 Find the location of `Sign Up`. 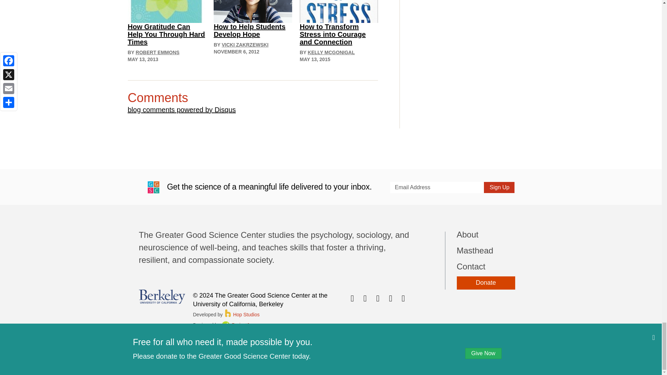

Sign Up is located at coordinates (499, 187).